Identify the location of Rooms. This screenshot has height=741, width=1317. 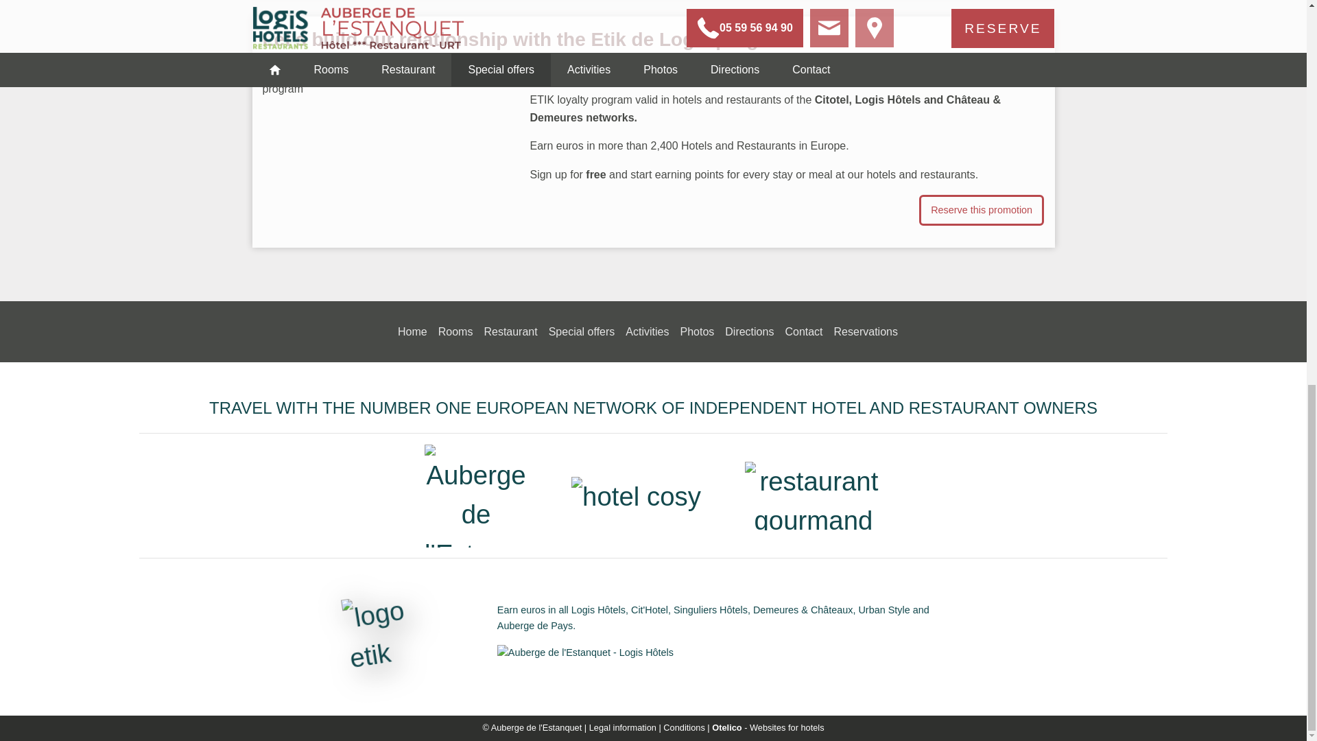
(455, 332).